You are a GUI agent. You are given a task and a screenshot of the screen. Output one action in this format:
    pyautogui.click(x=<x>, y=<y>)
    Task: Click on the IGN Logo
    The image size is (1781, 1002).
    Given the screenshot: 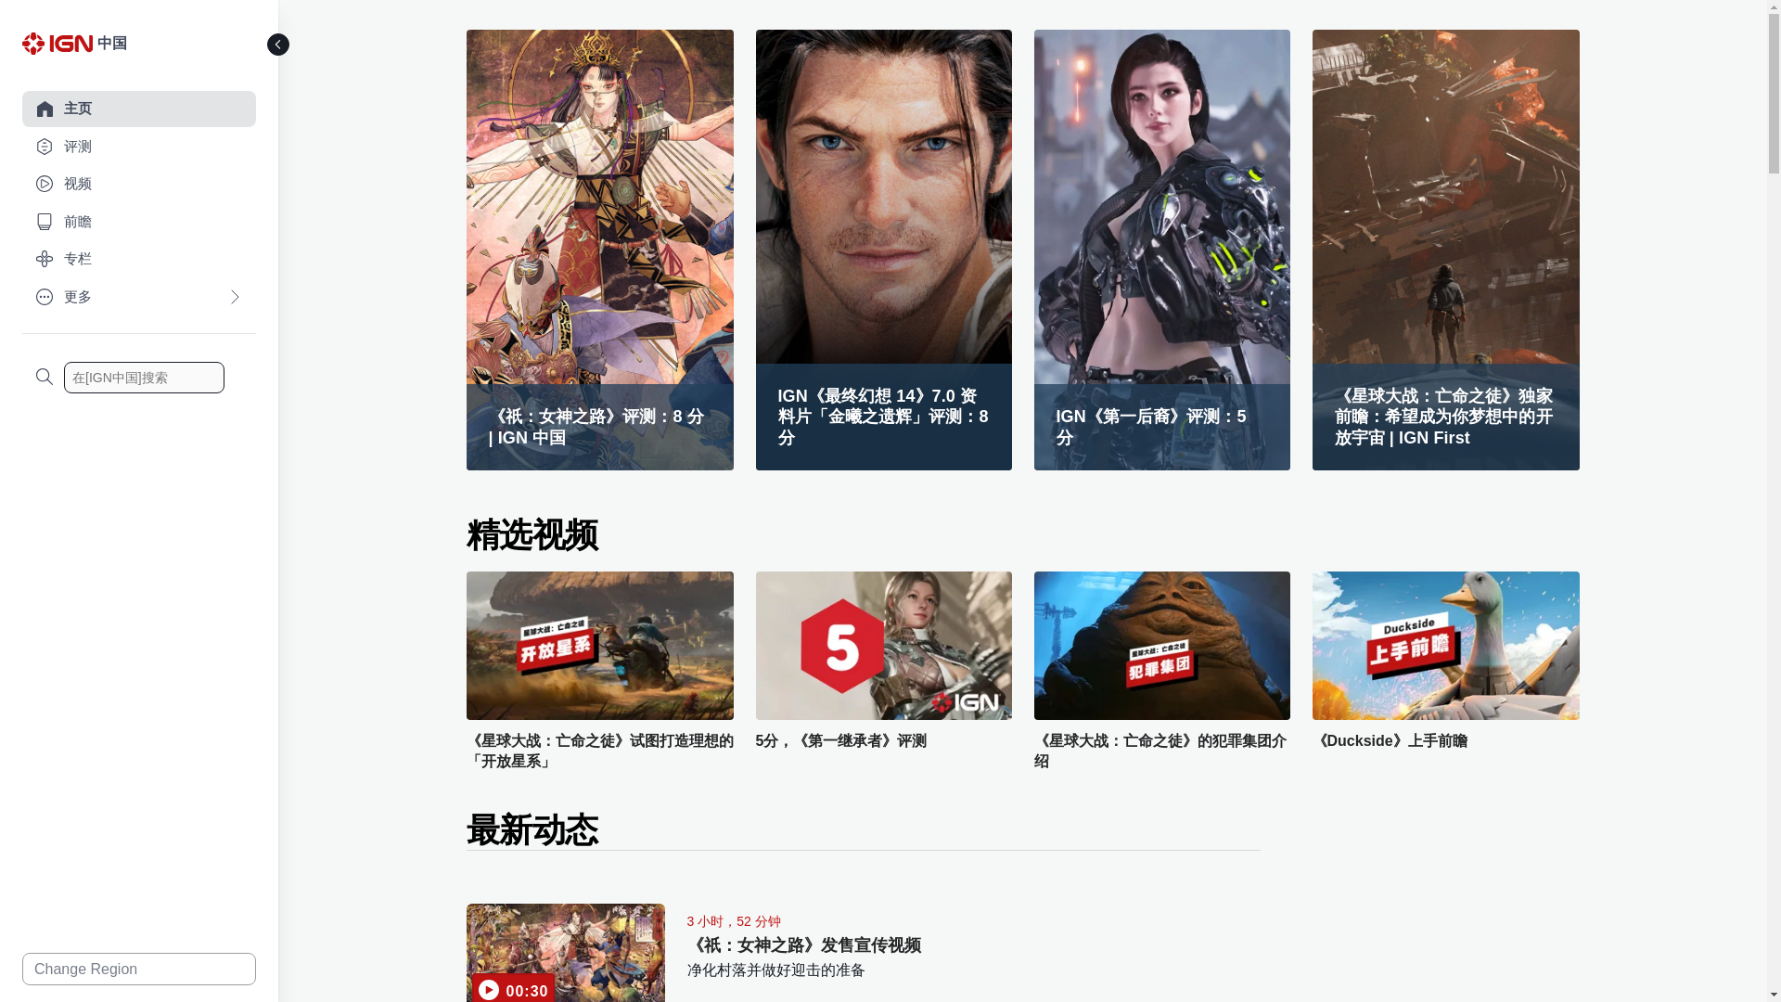 What is the action you would take?
    pyautogui.click(x=59, y=48)
    